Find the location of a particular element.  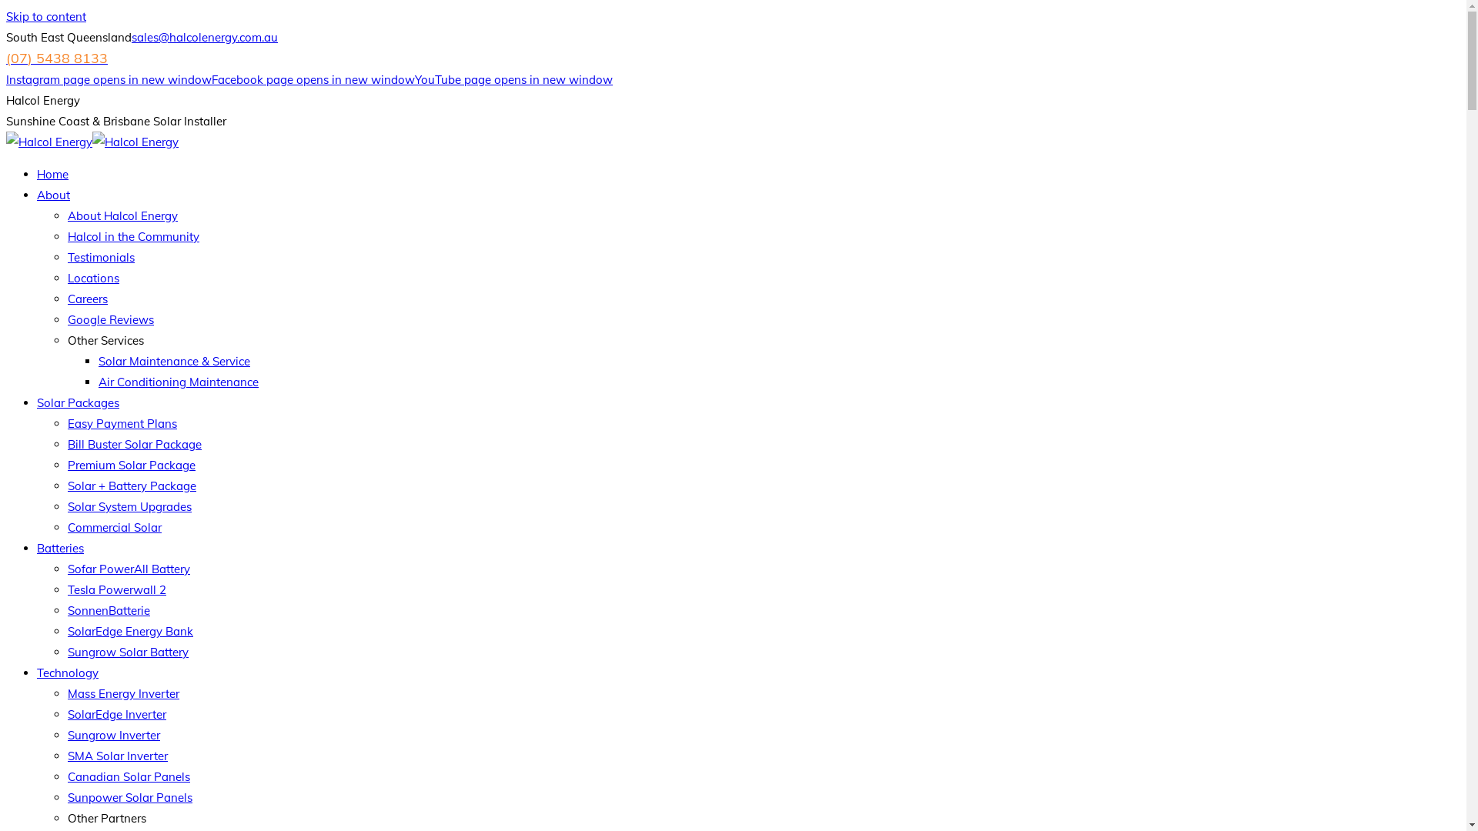

Solar Packages is located at coordinates (79, 403).